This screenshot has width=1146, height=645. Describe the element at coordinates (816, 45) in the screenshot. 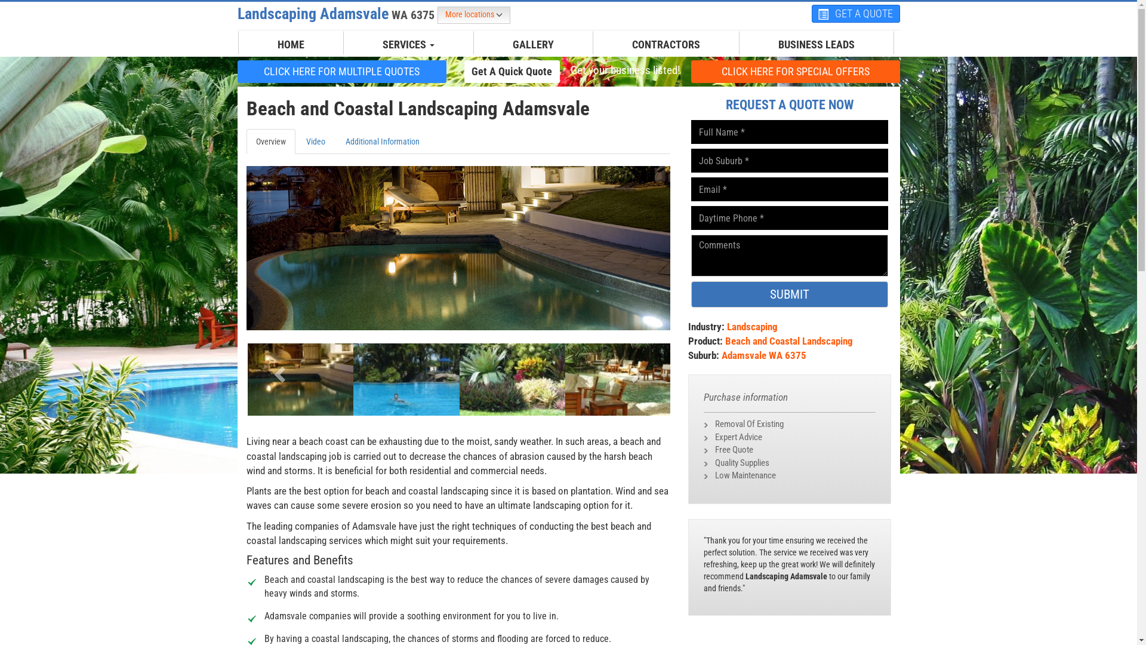

I see `BUSINESS LEADS` at that location.